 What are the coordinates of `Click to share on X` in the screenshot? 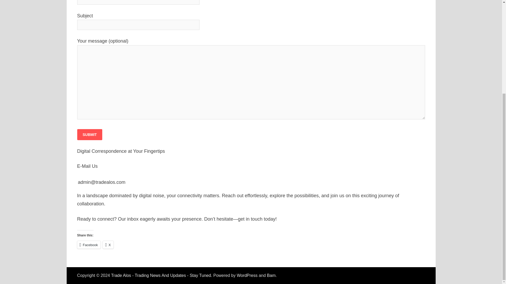 It's located at (108, 245).